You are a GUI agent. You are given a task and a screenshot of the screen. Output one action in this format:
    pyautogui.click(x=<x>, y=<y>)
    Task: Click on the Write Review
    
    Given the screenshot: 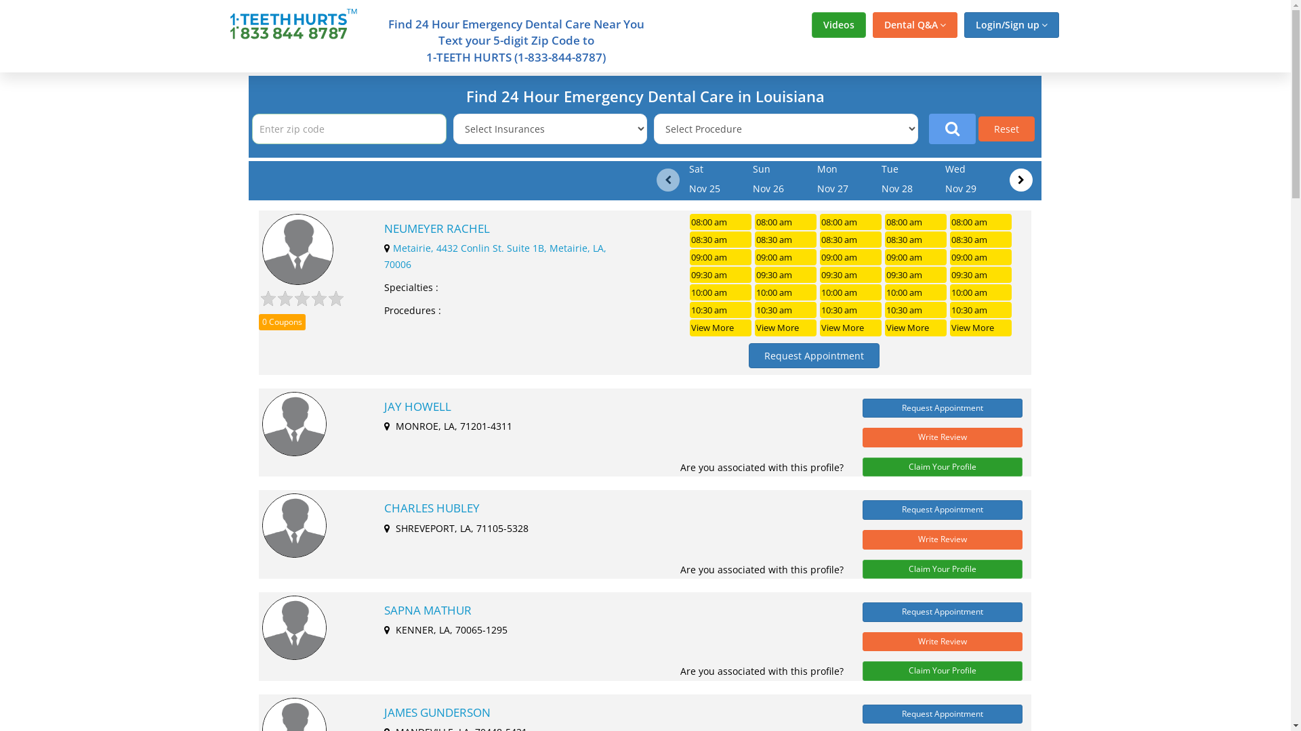 What is the action you would take?
    pyautogui.click(x=943, y=437)
    